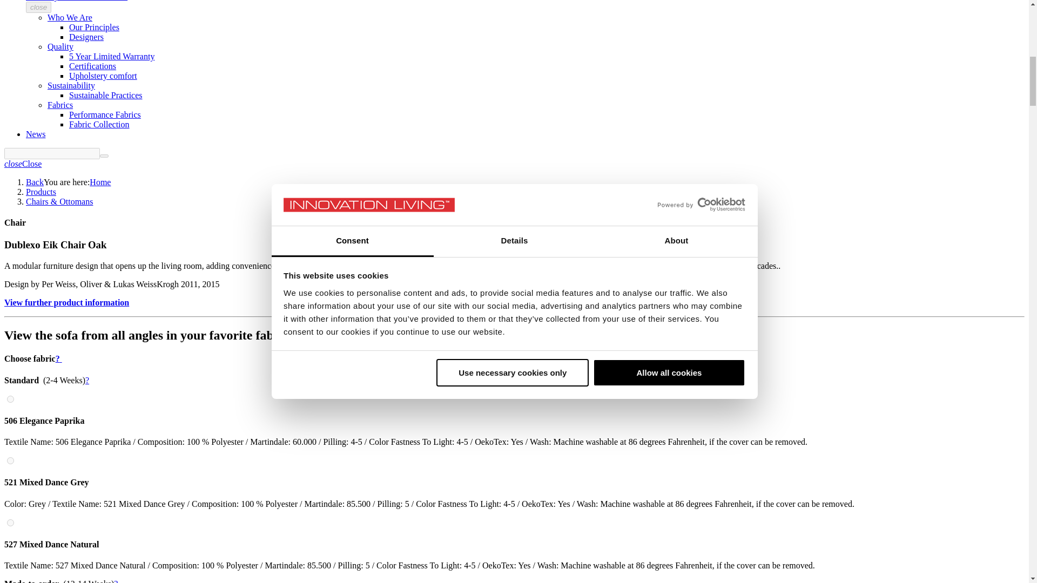  I want to click on View further product information, so click(66, 302).